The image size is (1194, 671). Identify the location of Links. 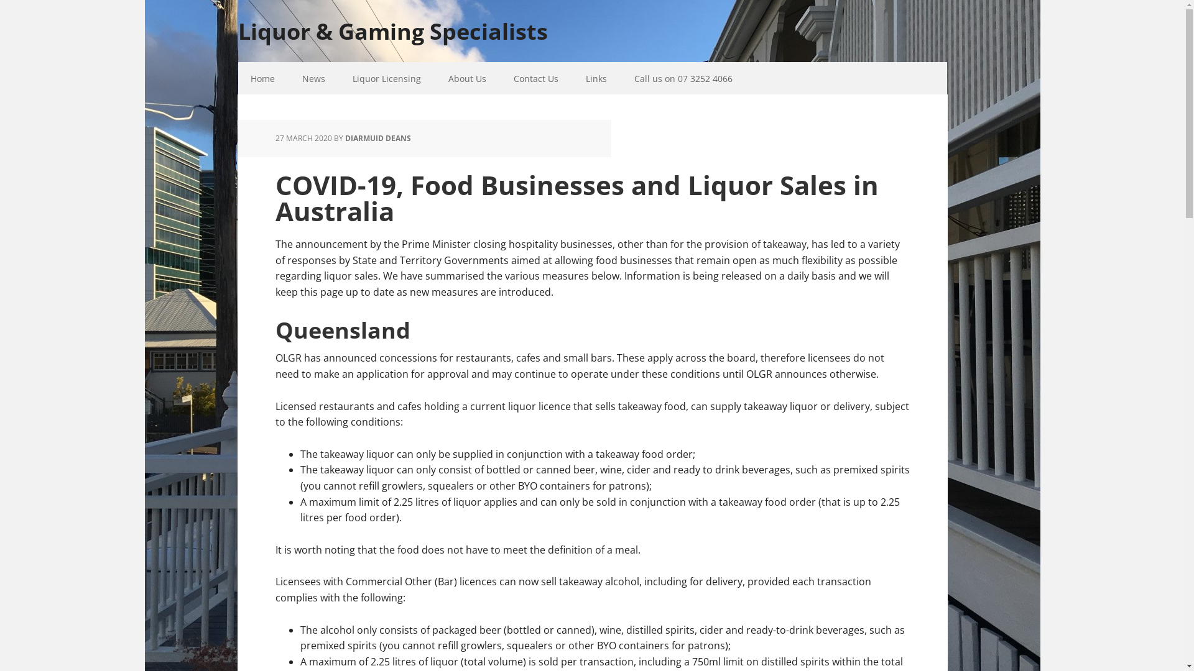
(596, 78).